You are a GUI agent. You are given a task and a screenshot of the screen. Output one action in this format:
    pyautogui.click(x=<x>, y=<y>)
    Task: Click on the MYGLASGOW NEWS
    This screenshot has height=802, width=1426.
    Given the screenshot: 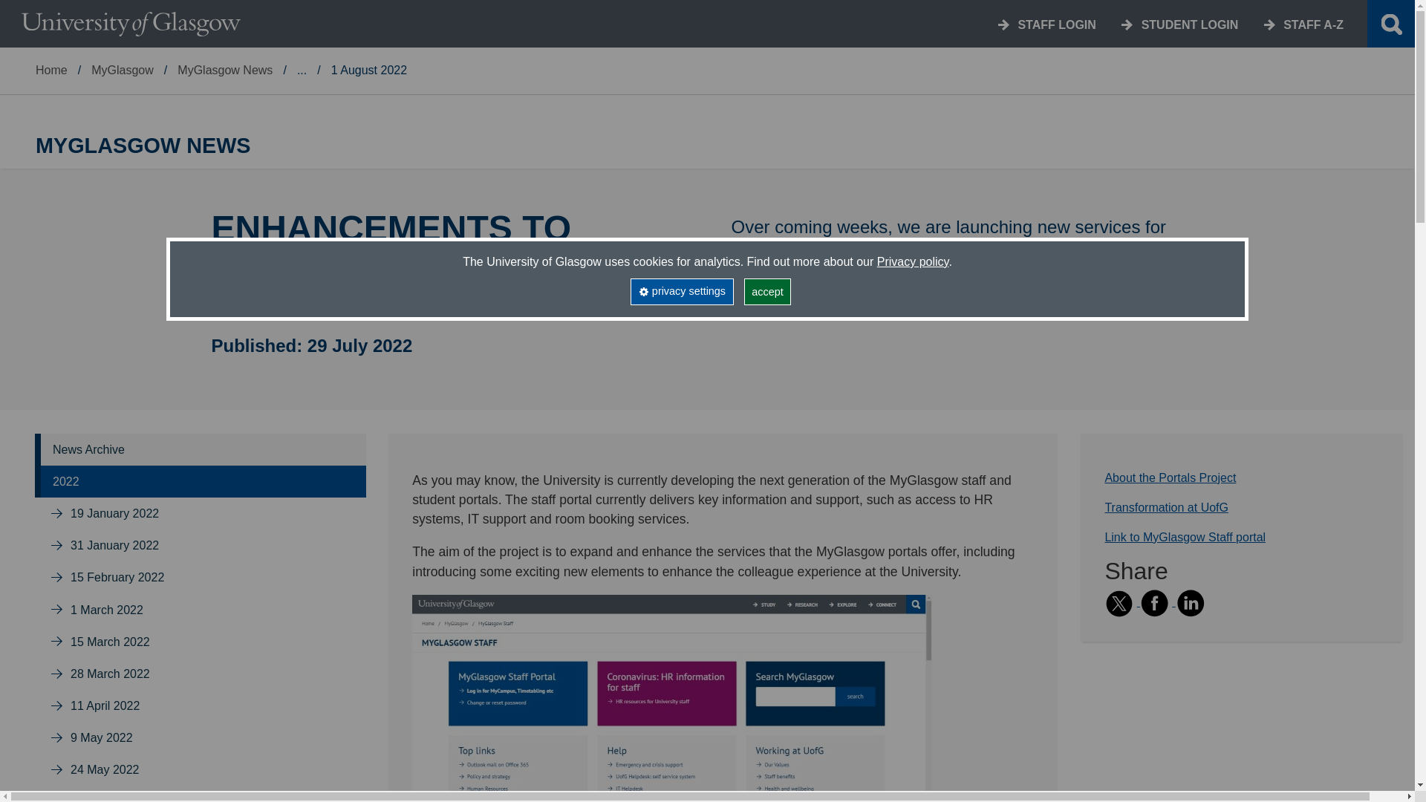 What is the action you would take?
    pyautogui.click(x=707, y=146)
    